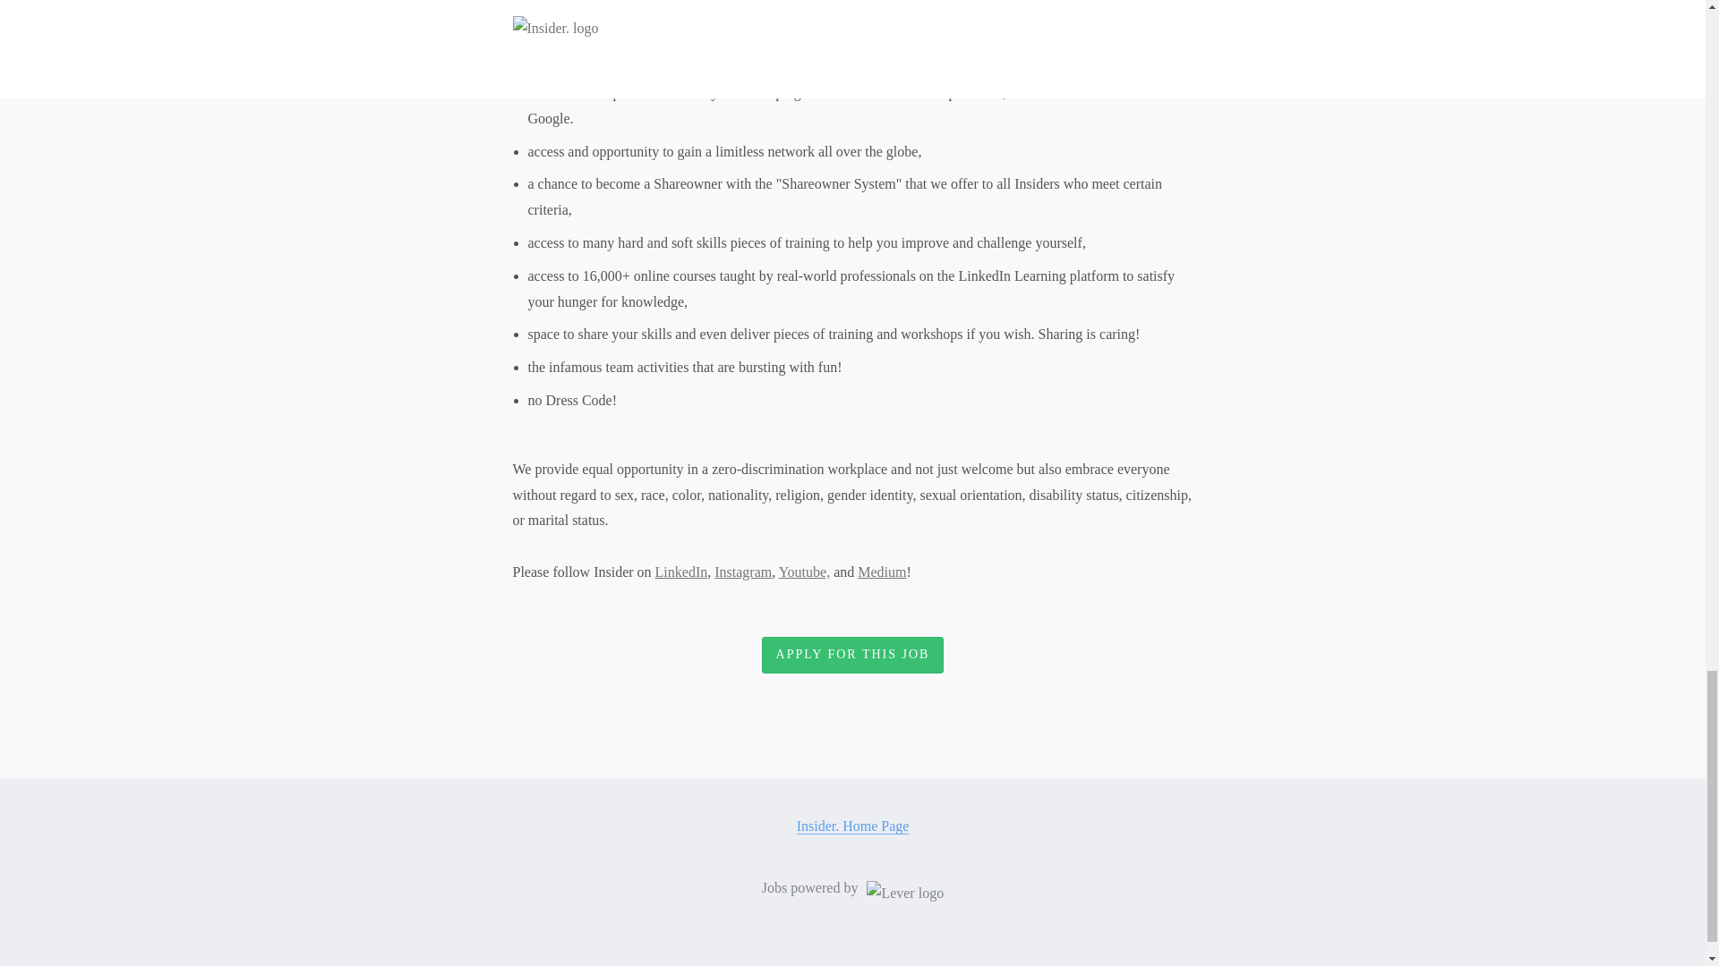  Describe the element at coordinates (852, 826) in the screenshot. I see `Insider. Home Page` at that location.